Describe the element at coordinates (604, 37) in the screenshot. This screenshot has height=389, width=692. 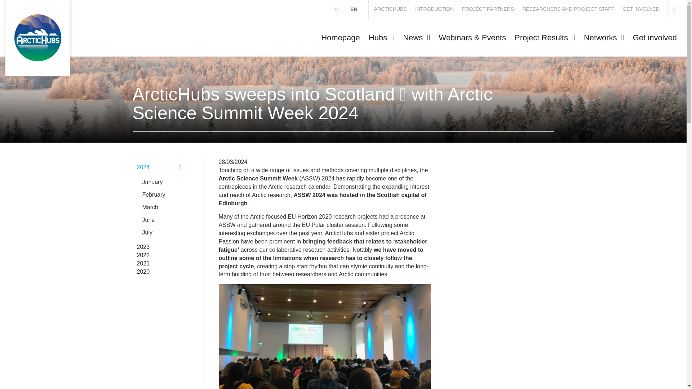
I see `Networks` at that location.